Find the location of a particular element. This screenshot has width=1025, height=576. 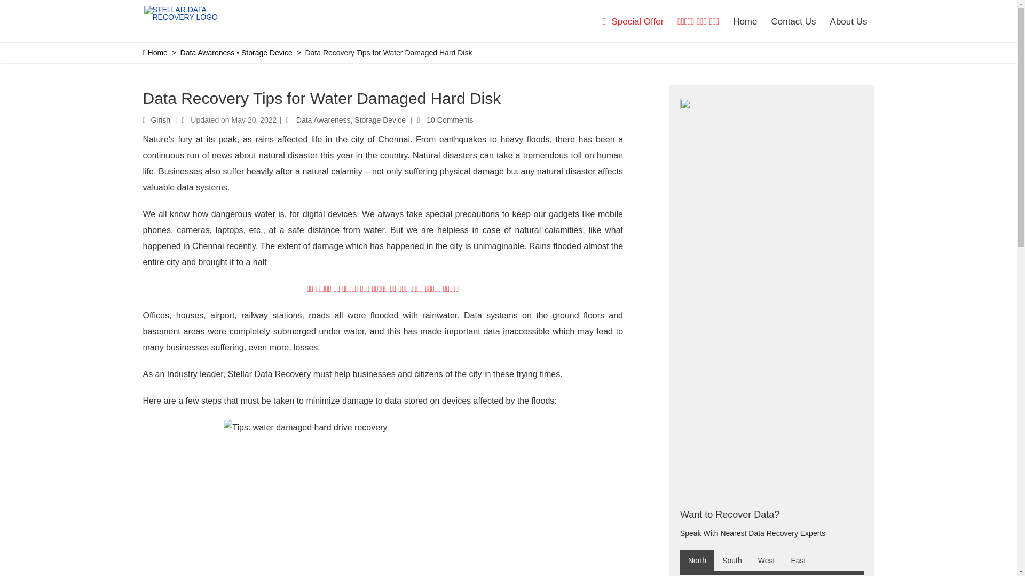

South is located at coordinates (732, 561).